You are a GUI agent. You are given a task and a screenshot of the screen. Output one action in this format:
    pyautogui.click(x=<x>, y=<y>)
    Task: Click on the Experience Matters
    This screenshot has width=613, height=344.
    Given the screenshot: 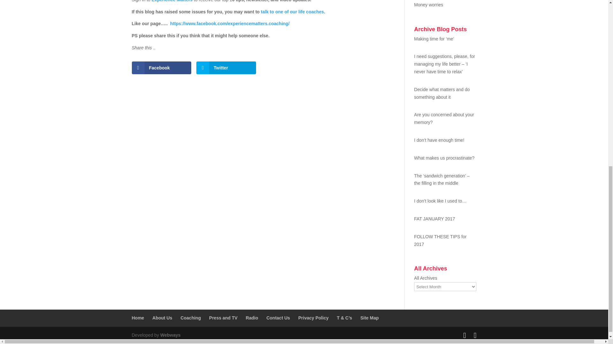 What is the action you would take?
    pyautogui.click(x=172, y=1)
    